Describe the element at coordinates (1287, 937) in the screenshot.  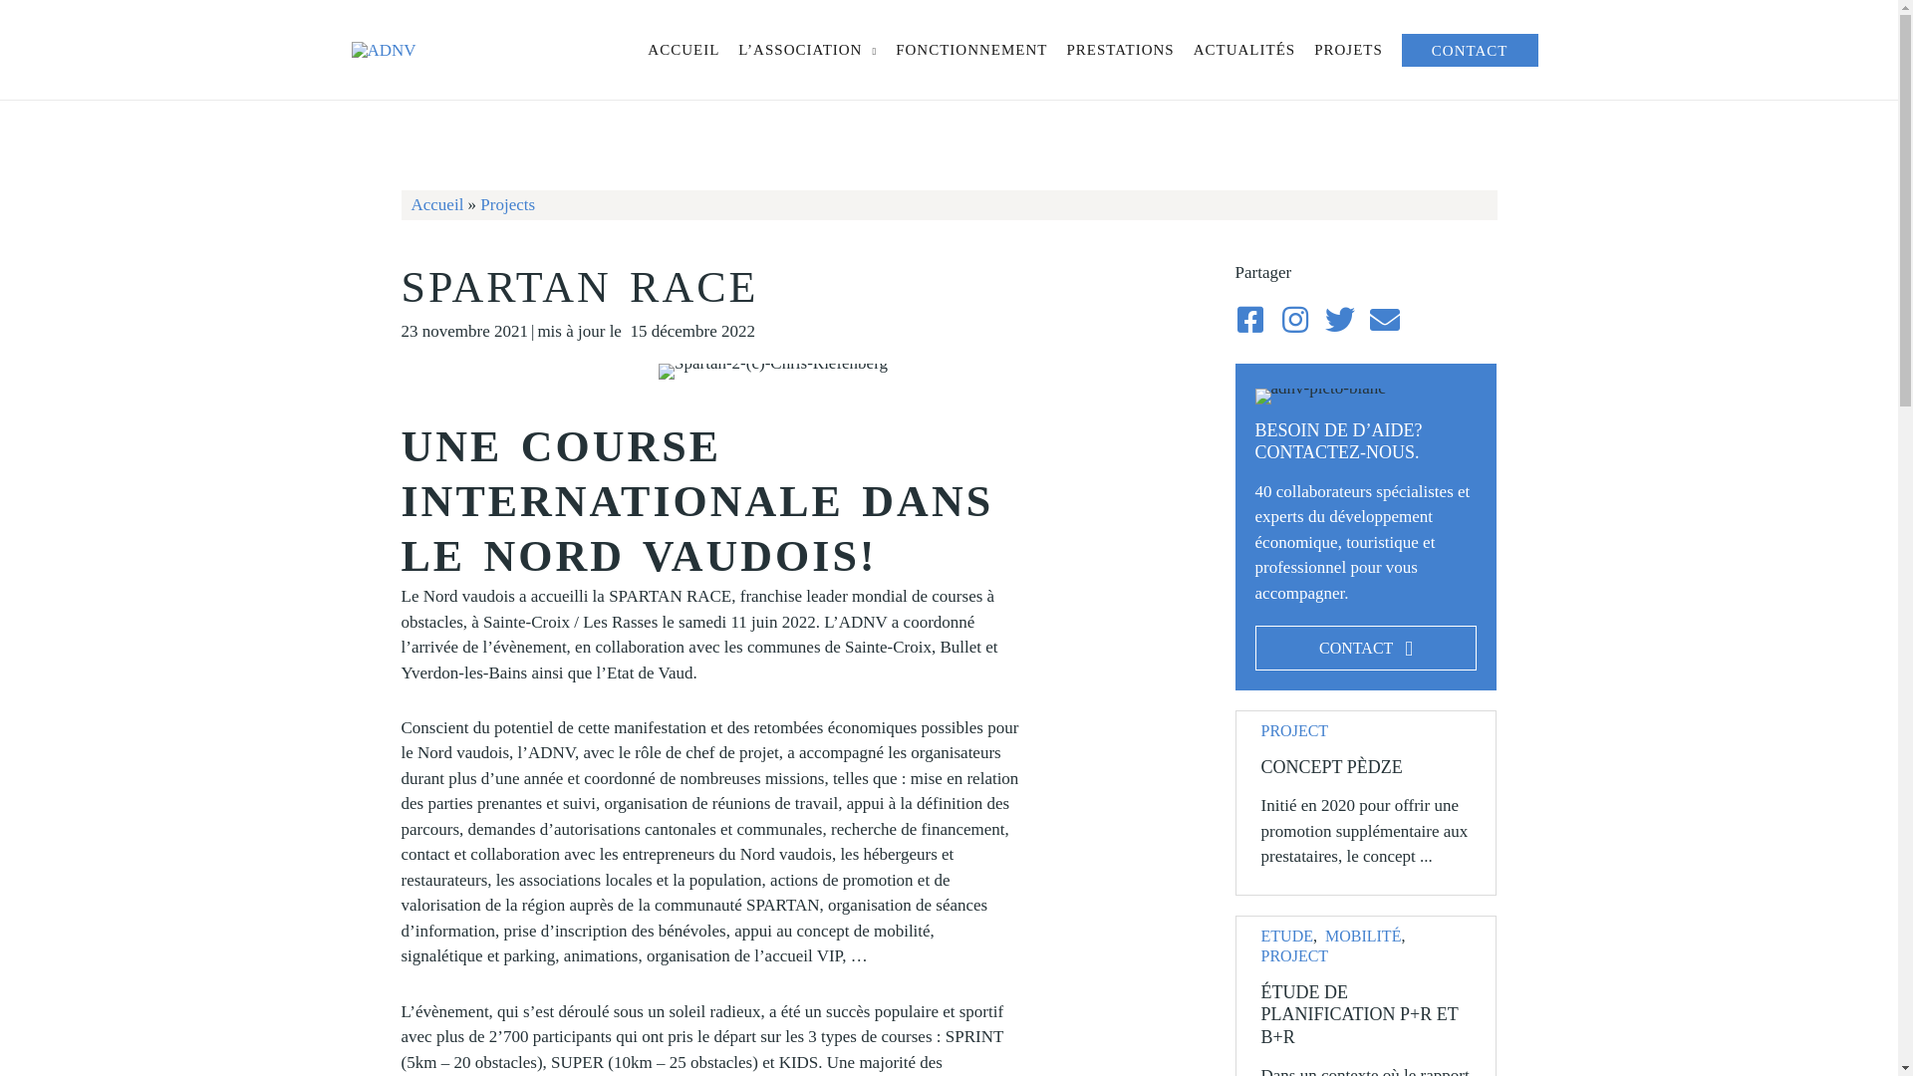
I see `ETUDE` at that location.